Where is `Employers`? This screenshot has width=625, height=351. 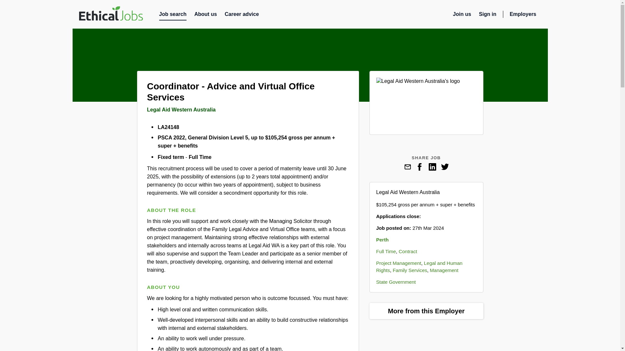 Employers is located at coordinates (525, 16).